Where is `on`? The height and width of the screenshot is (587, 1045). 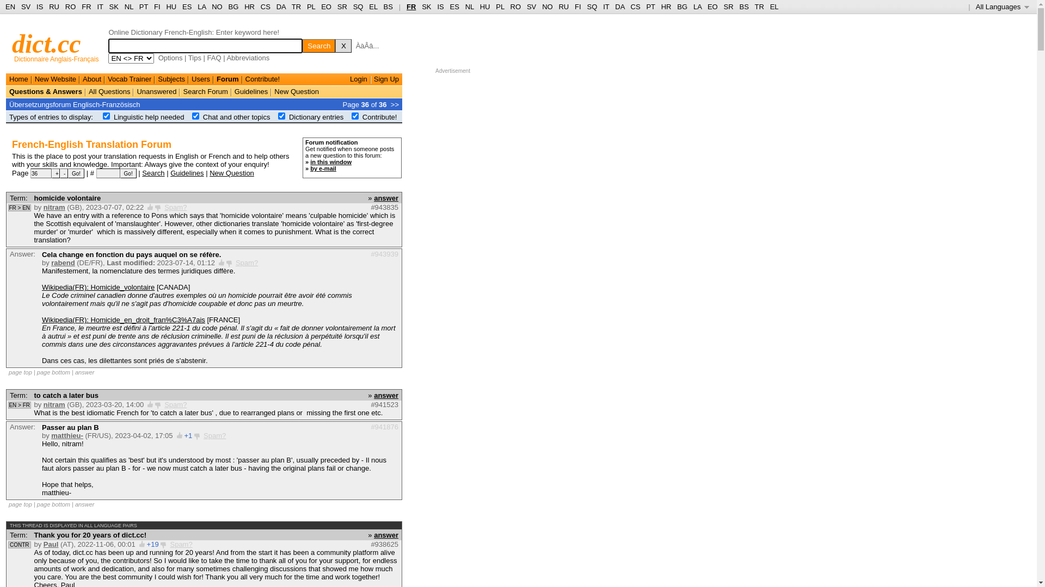 on is located at coordinates (107, 116).